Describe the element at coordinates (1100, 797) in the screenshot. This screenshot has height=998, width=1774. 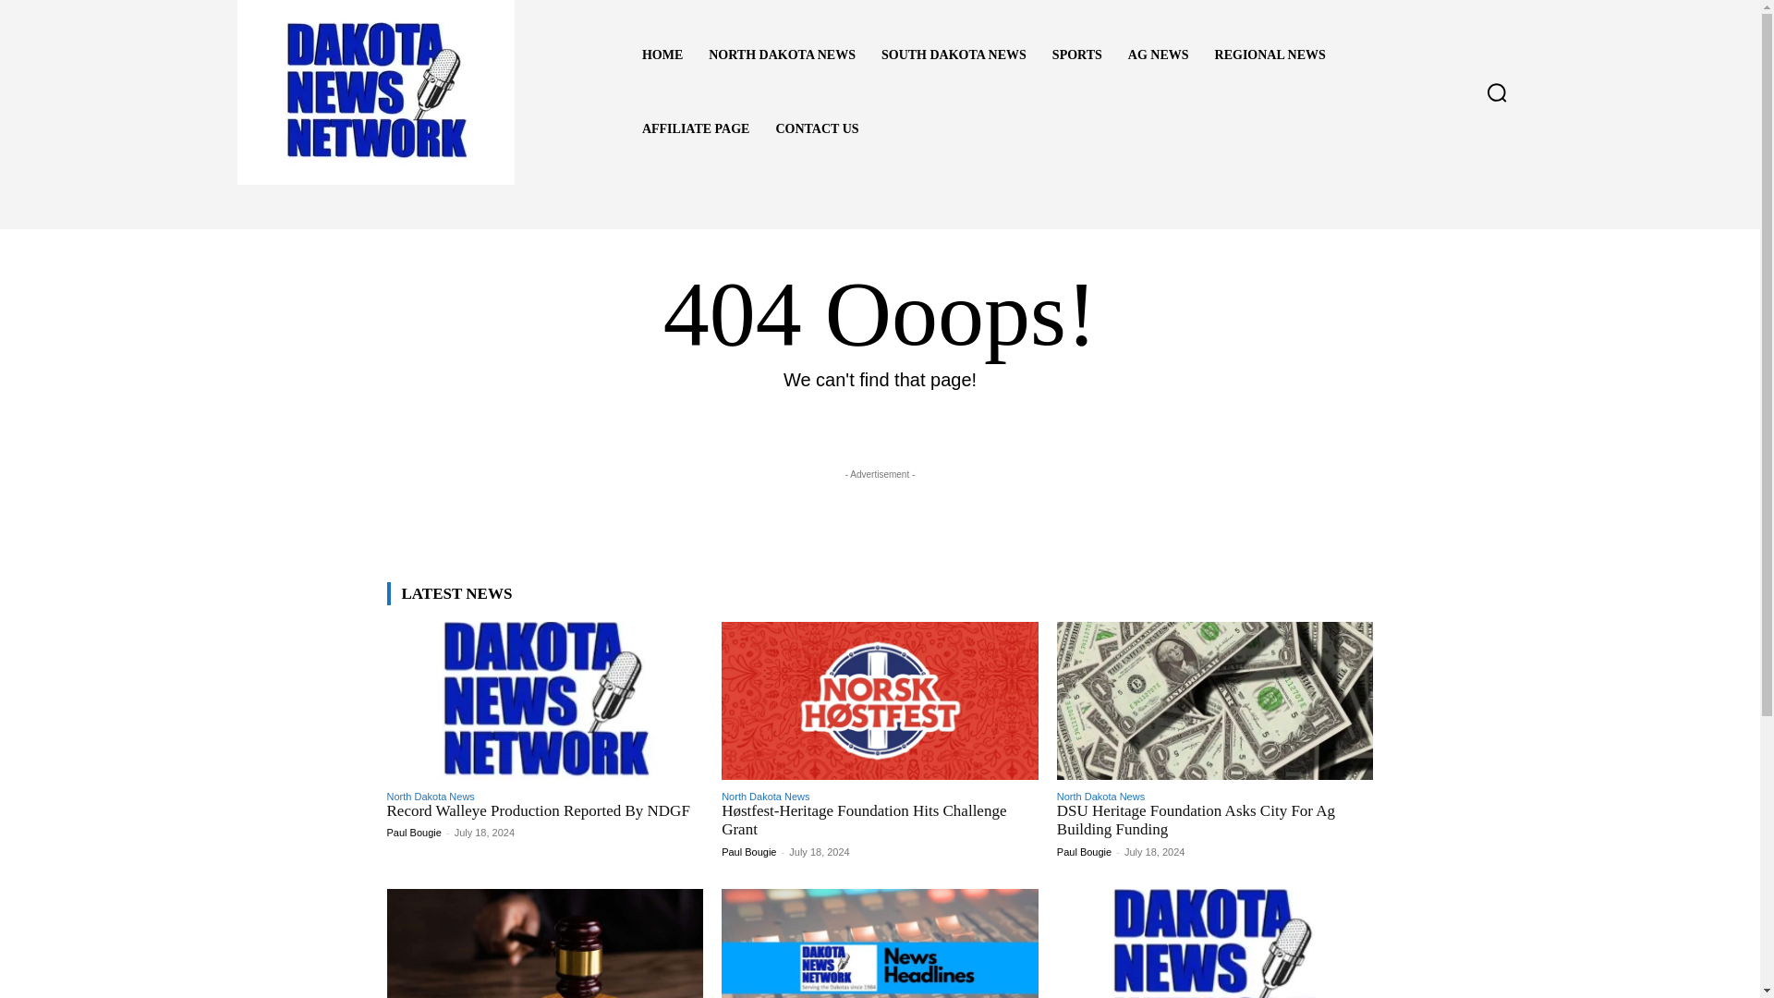
I see `North Dakota News` at that location.